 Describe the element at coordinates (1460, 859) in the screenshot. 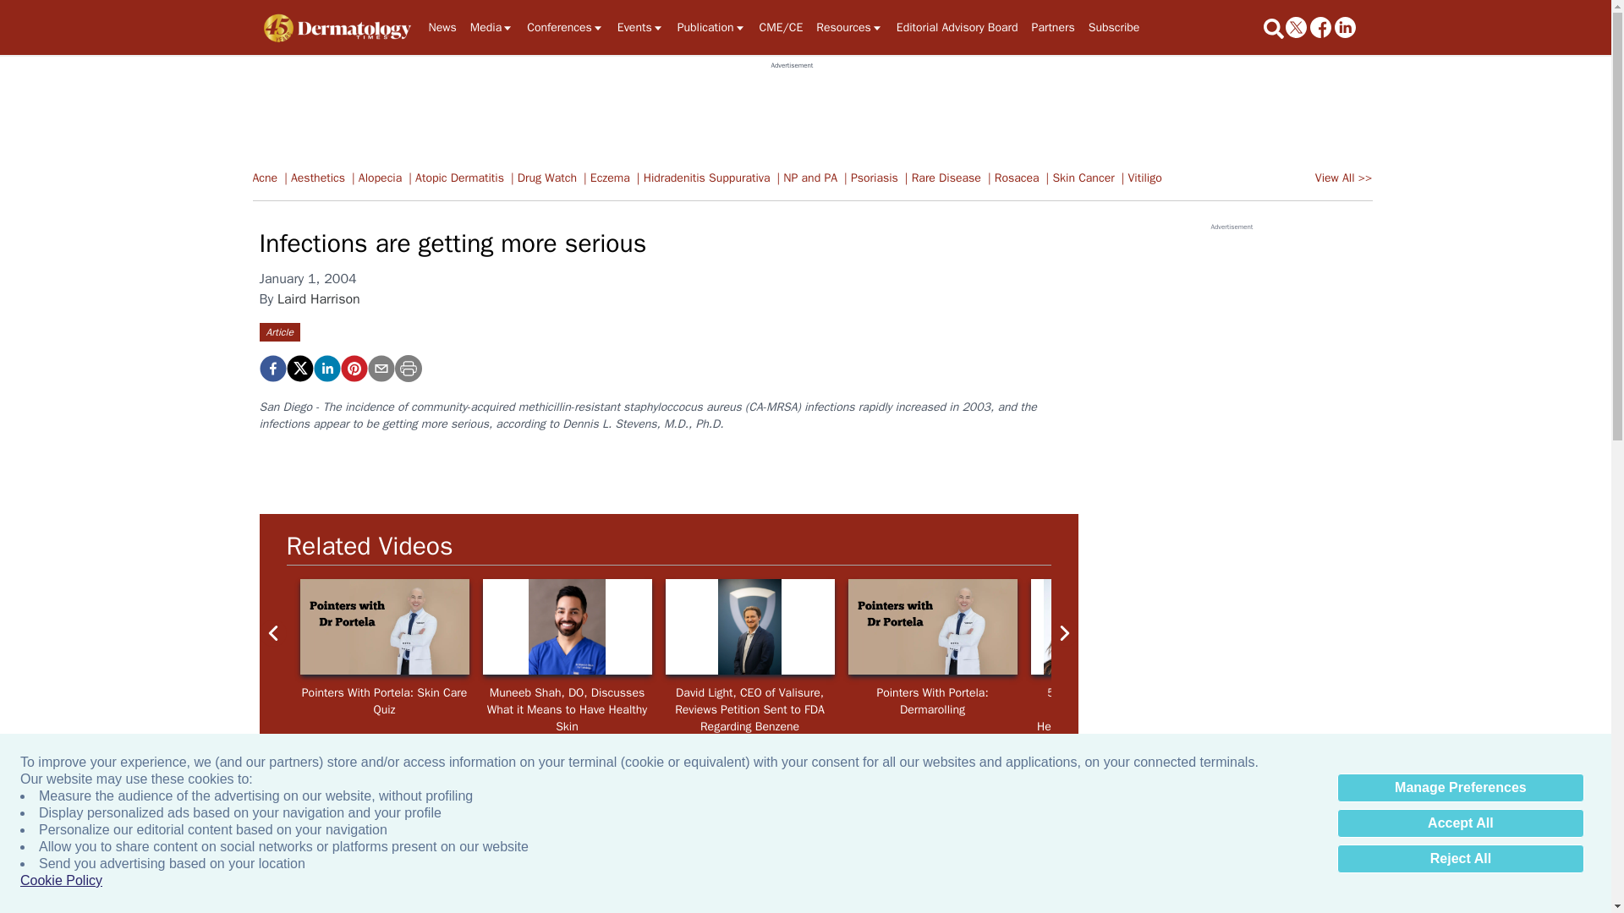

I see `Reject All` at that location.